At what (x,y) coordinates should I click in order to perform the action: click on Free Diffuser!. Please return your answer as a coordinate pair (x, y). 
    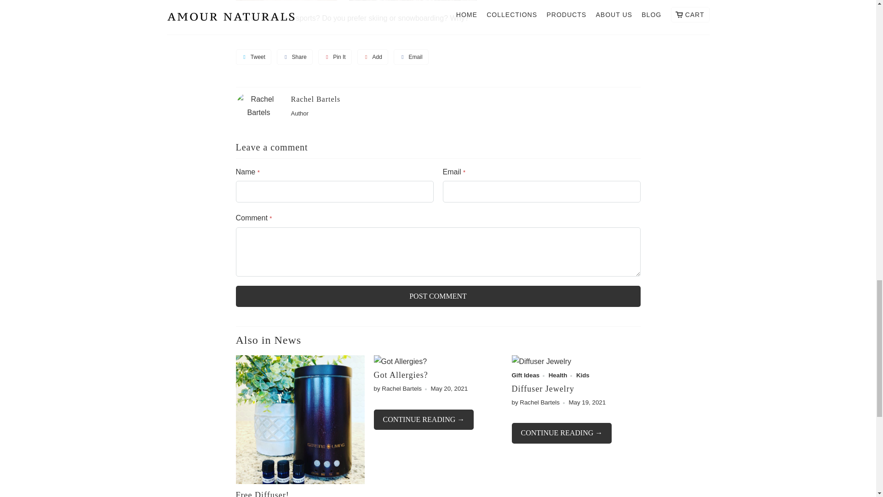
    Looking at the image, I should click on (262, 493).